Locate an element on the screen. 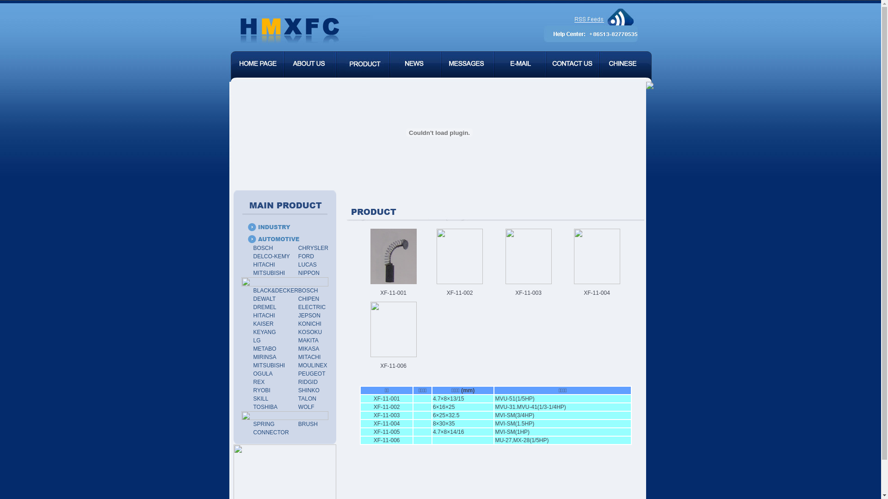  CONNECTOR is located at coordinates (271, 432).